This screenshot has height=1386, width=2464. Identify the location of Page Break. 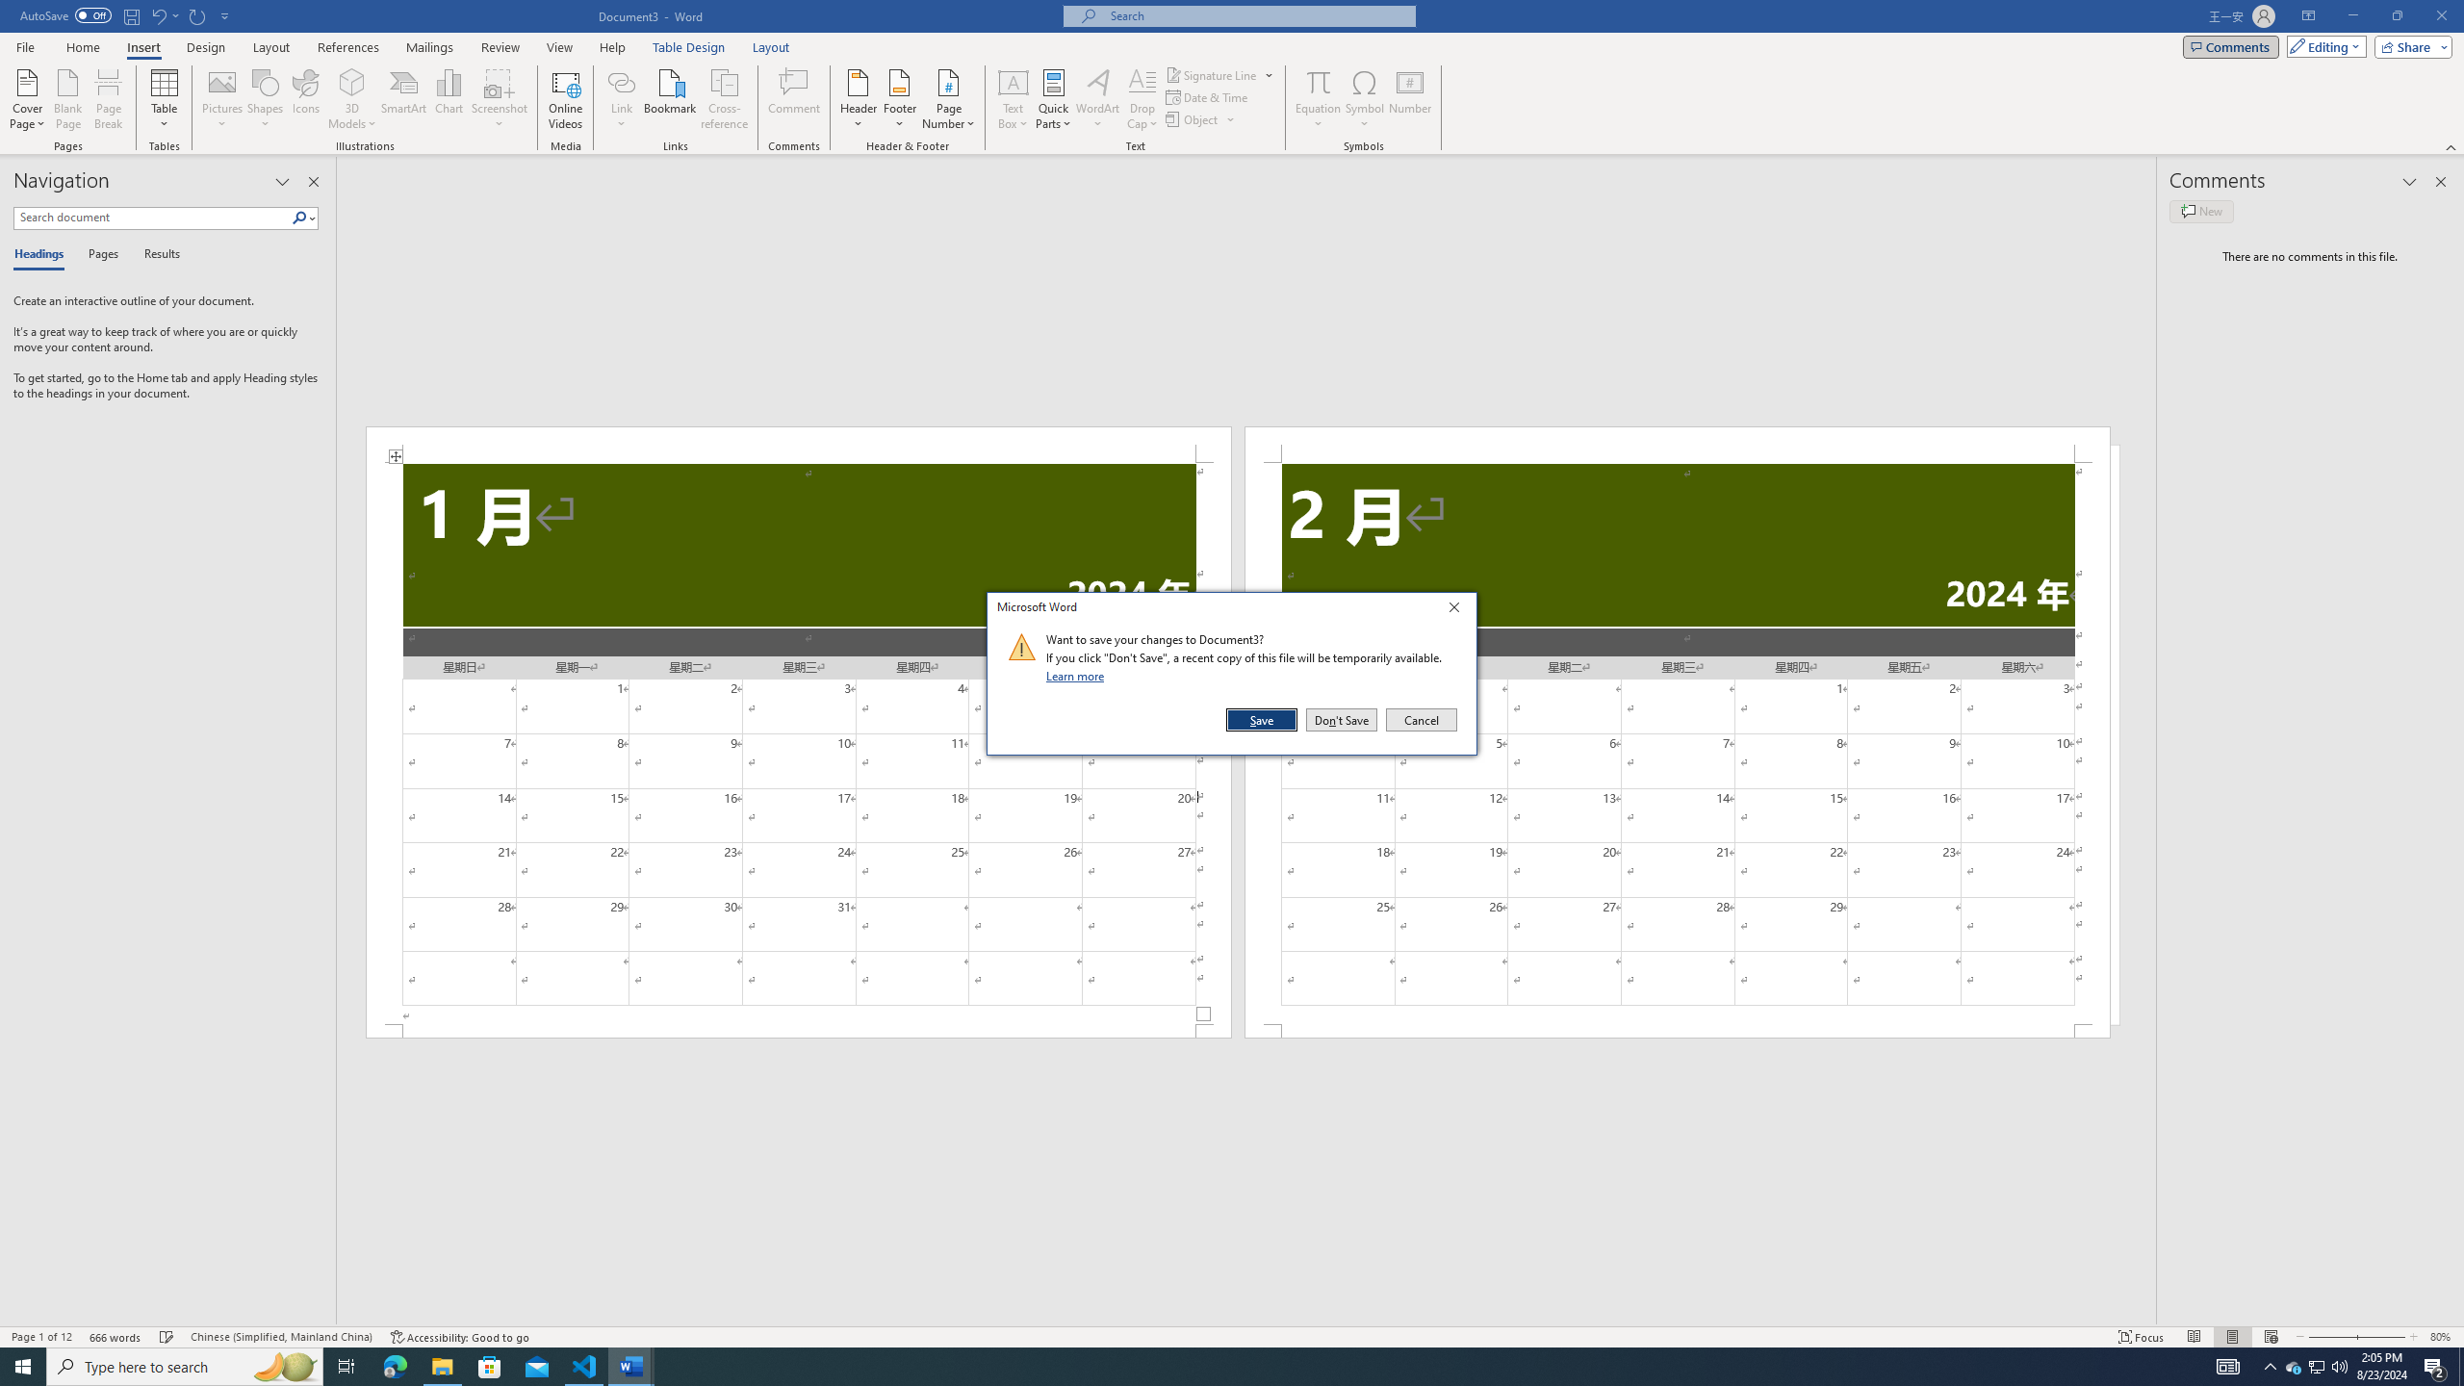
(266, 99).